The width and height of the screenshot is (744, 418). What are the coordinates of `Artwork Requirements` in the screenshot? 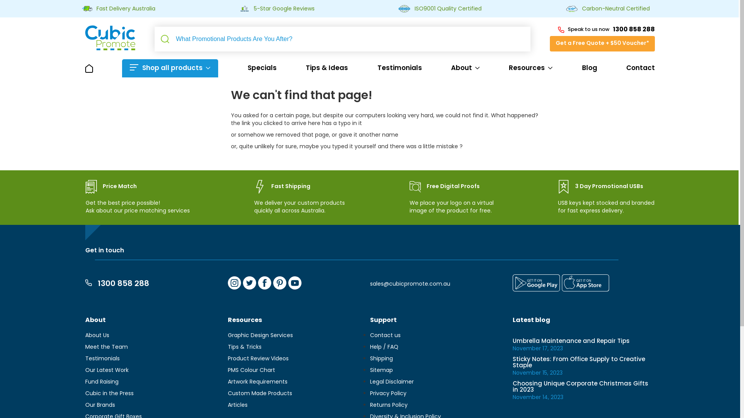 It's located at (258, 382).